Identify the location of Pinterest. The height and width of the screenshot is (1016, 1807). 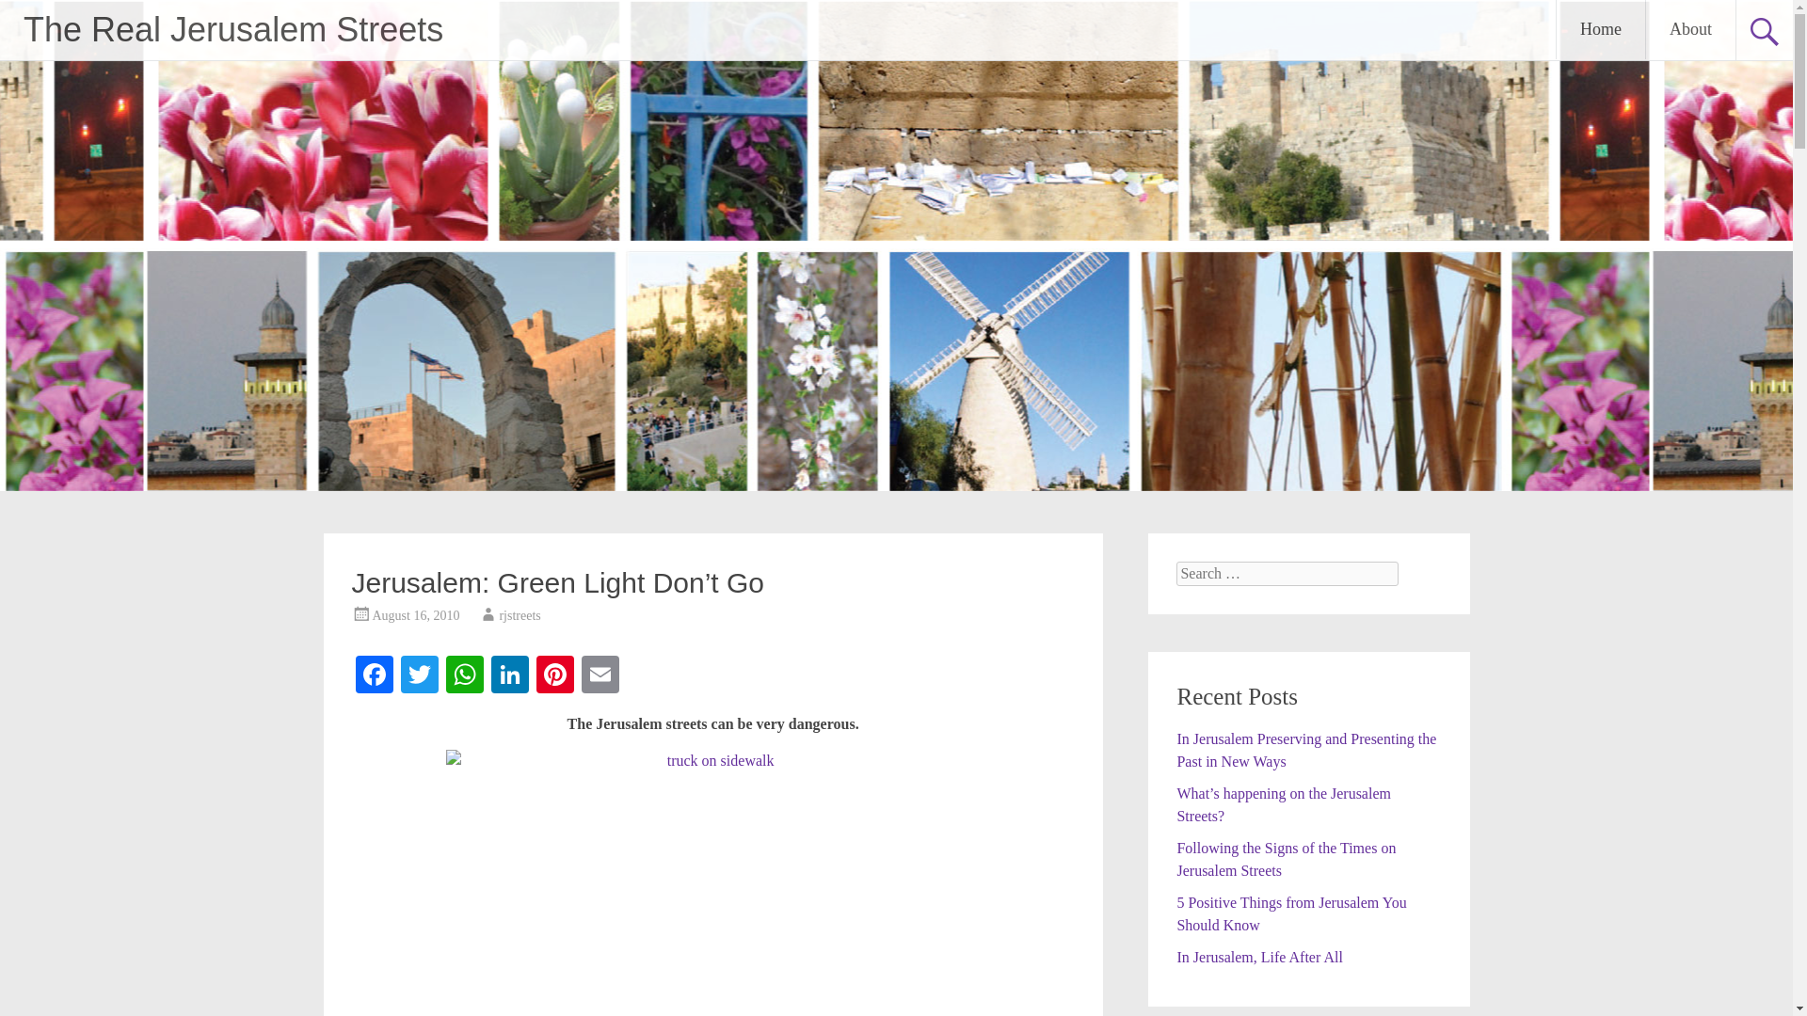
(555, 675).